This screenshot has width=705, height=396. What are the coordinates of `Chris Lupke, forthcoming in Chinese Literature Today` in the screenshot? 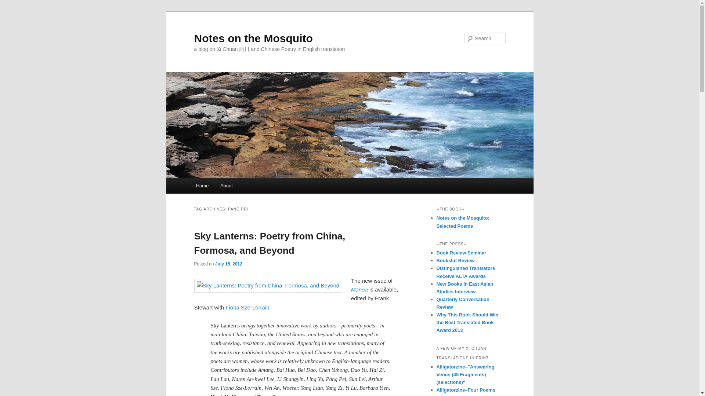 It's located at (461, 252).